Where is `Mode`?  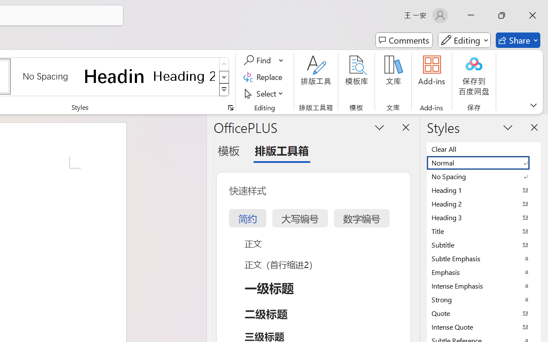
Mode is located at coordinates (464, 40).